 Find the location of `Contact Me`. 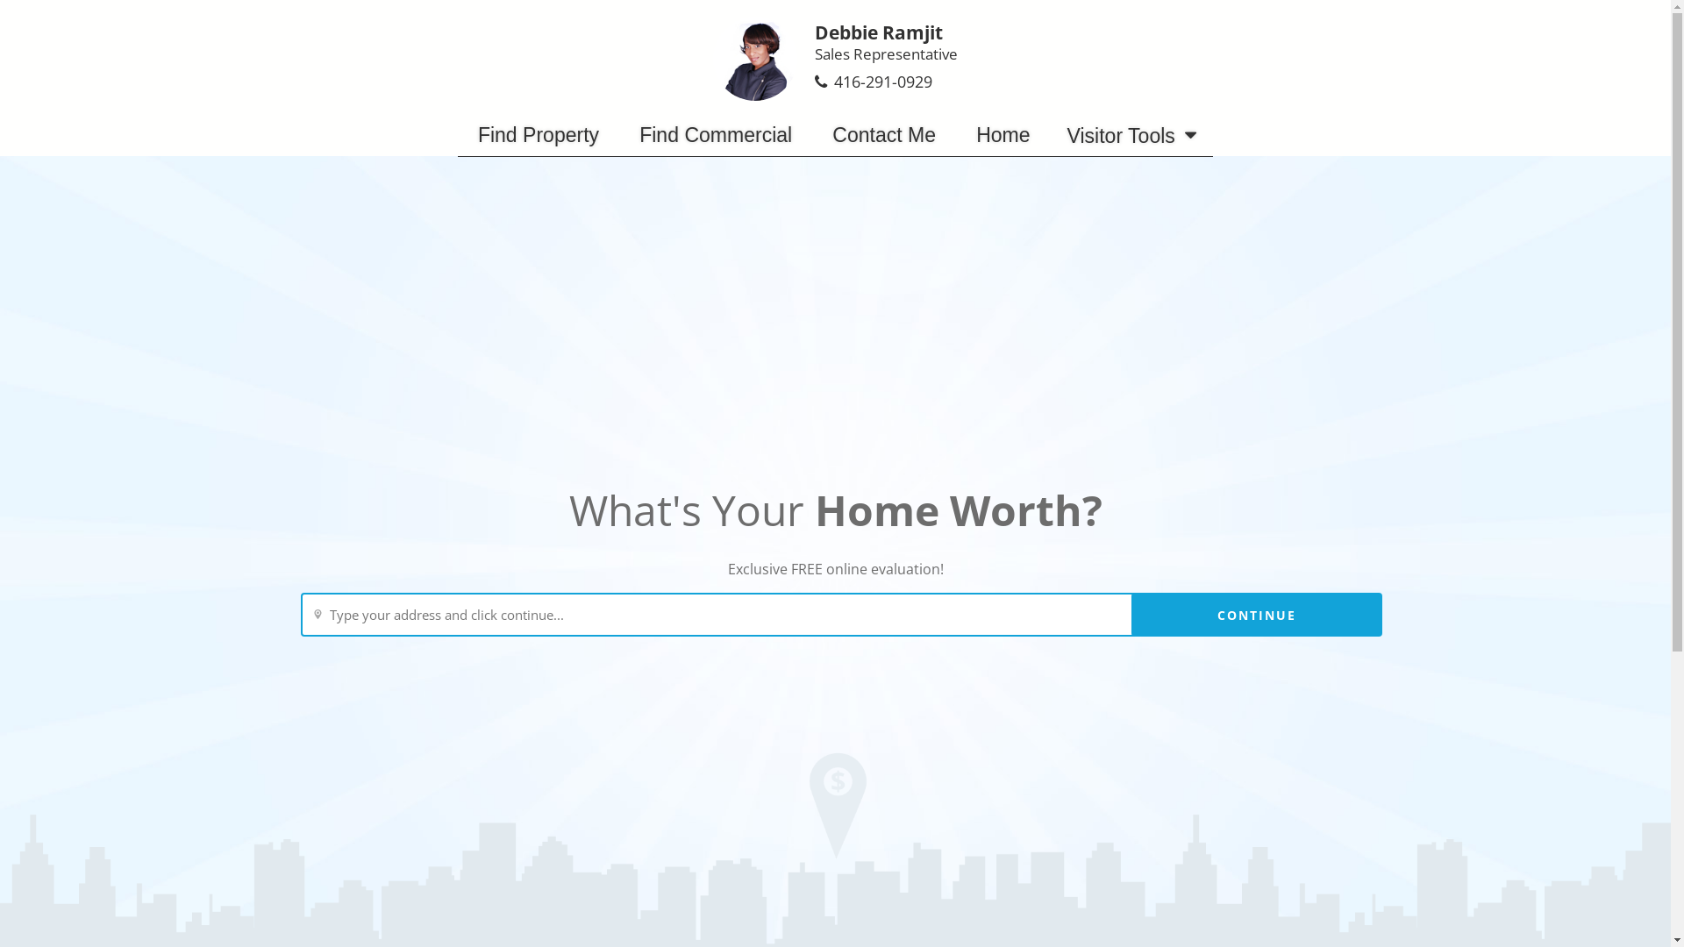

Contact Me is located at coordinates (884, 135).